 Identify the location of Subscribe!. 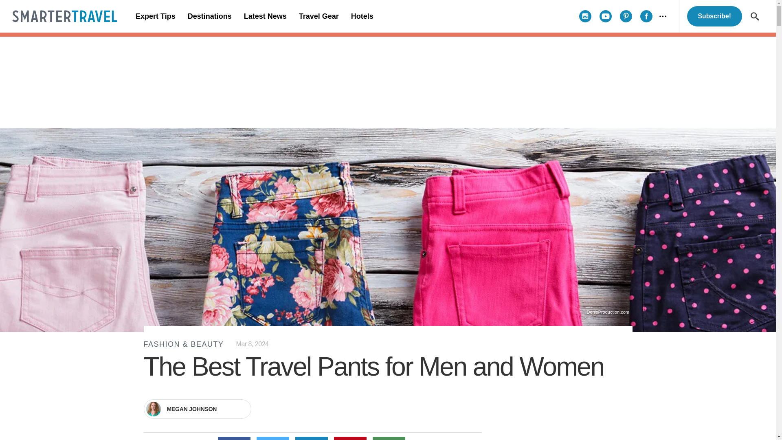
(714, 16).